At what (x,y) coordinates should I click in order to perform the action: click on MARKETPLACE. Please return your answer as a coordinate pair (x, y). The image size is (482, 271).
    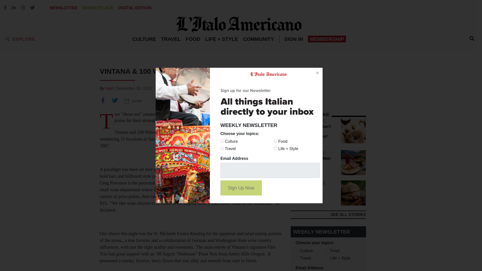
    Looking at the image, I should click on (98, 8).